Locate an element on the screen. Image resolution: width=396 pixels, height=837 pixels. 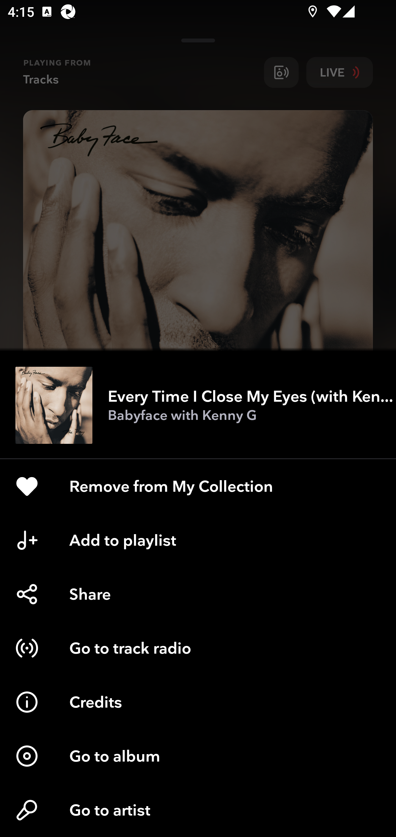
Go to artist is located at coordinates (198, 810).